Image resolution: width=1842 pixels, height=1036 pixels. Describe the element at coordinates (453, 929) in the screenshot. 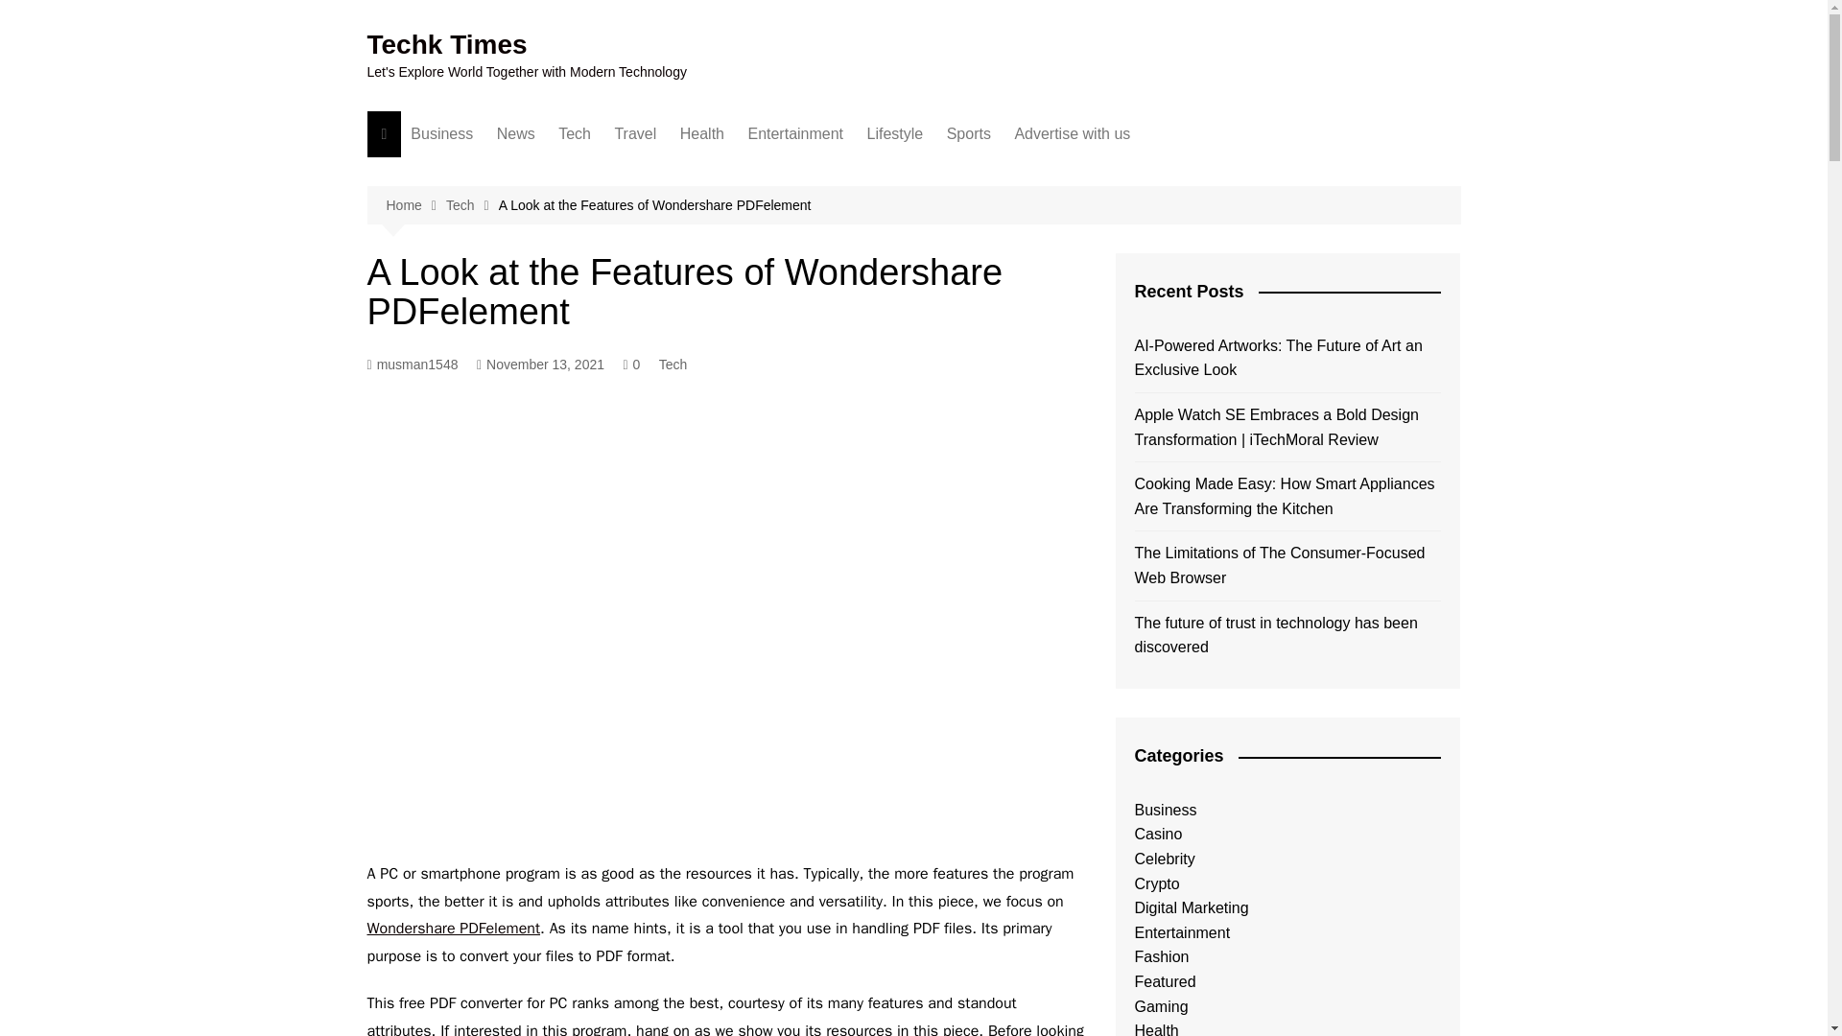

I see `Wondershare PDFelement` at that location.